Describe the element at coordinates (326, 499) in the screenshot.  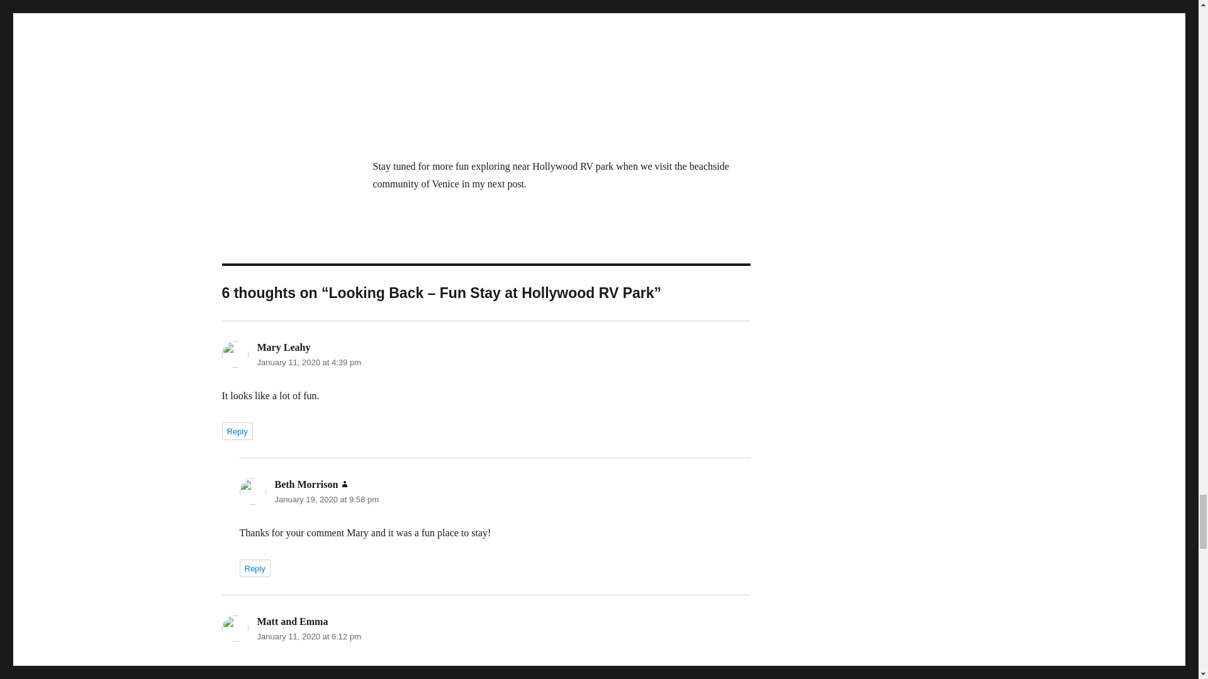
I see `January 19, 2020 at 9:58 pm` at that location.